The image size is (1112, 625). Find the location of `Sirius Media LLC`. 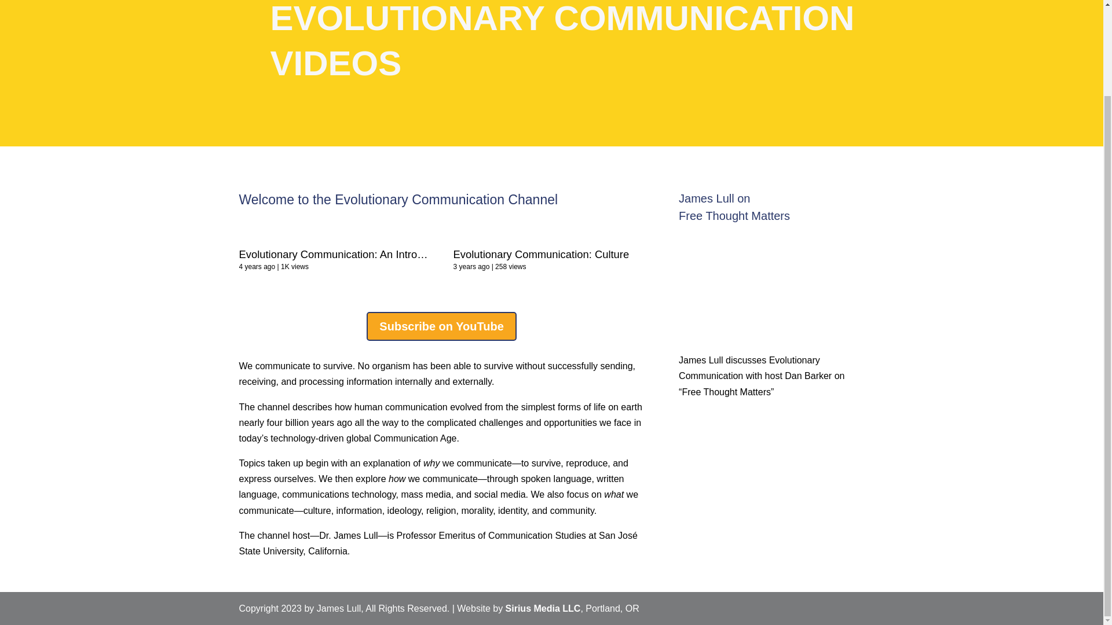

Sirius Media LLC is located at coordinates (543, 608).